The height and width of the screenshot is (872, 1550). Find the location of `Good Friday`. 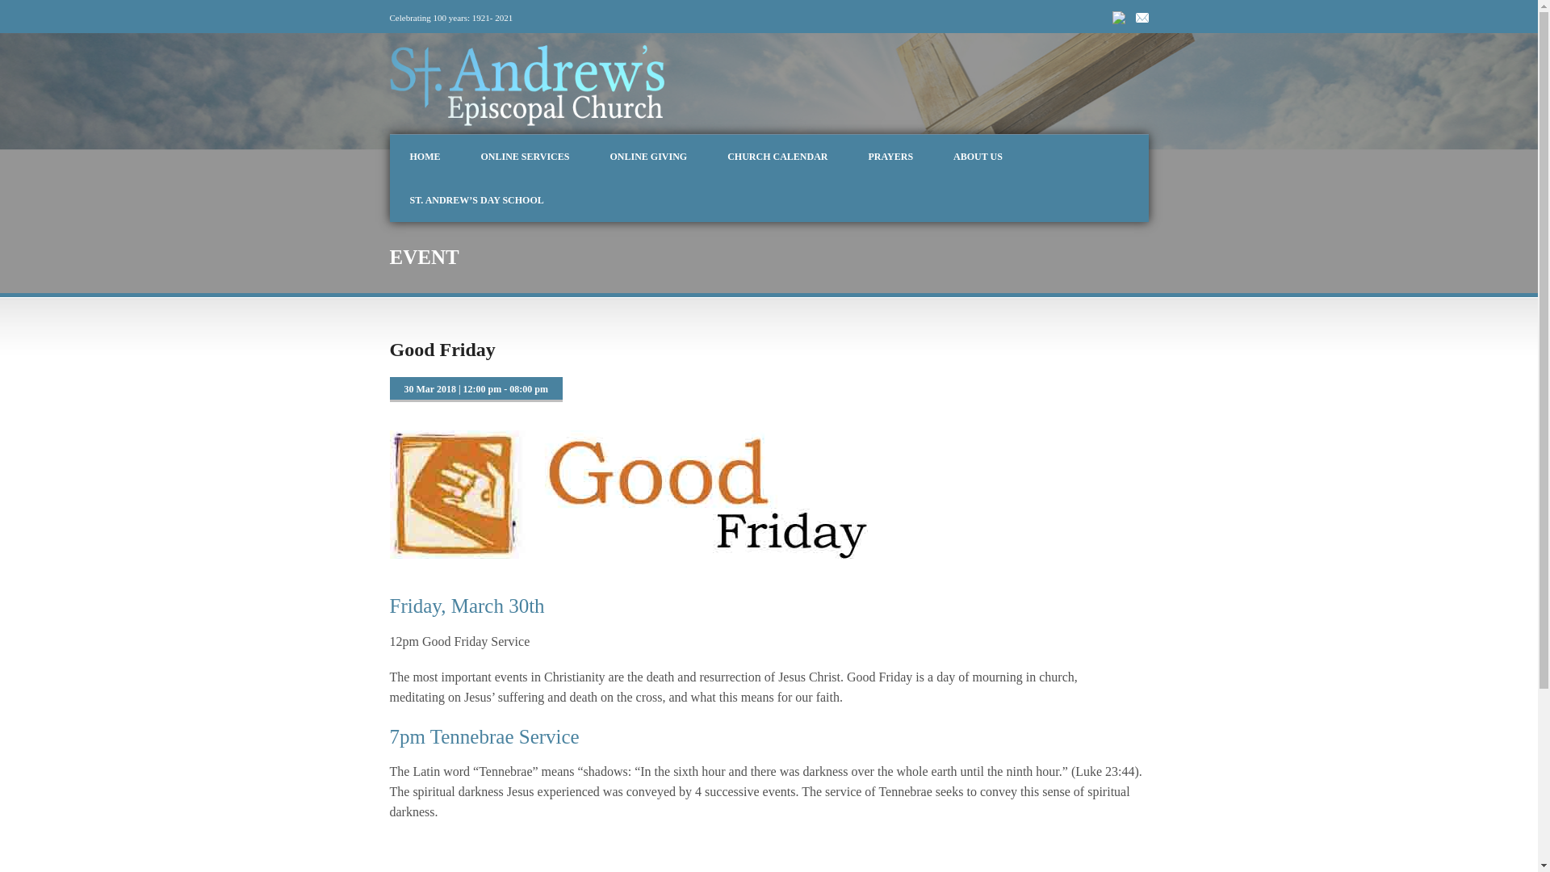

Good Friday is located at coordinates (441, 350).